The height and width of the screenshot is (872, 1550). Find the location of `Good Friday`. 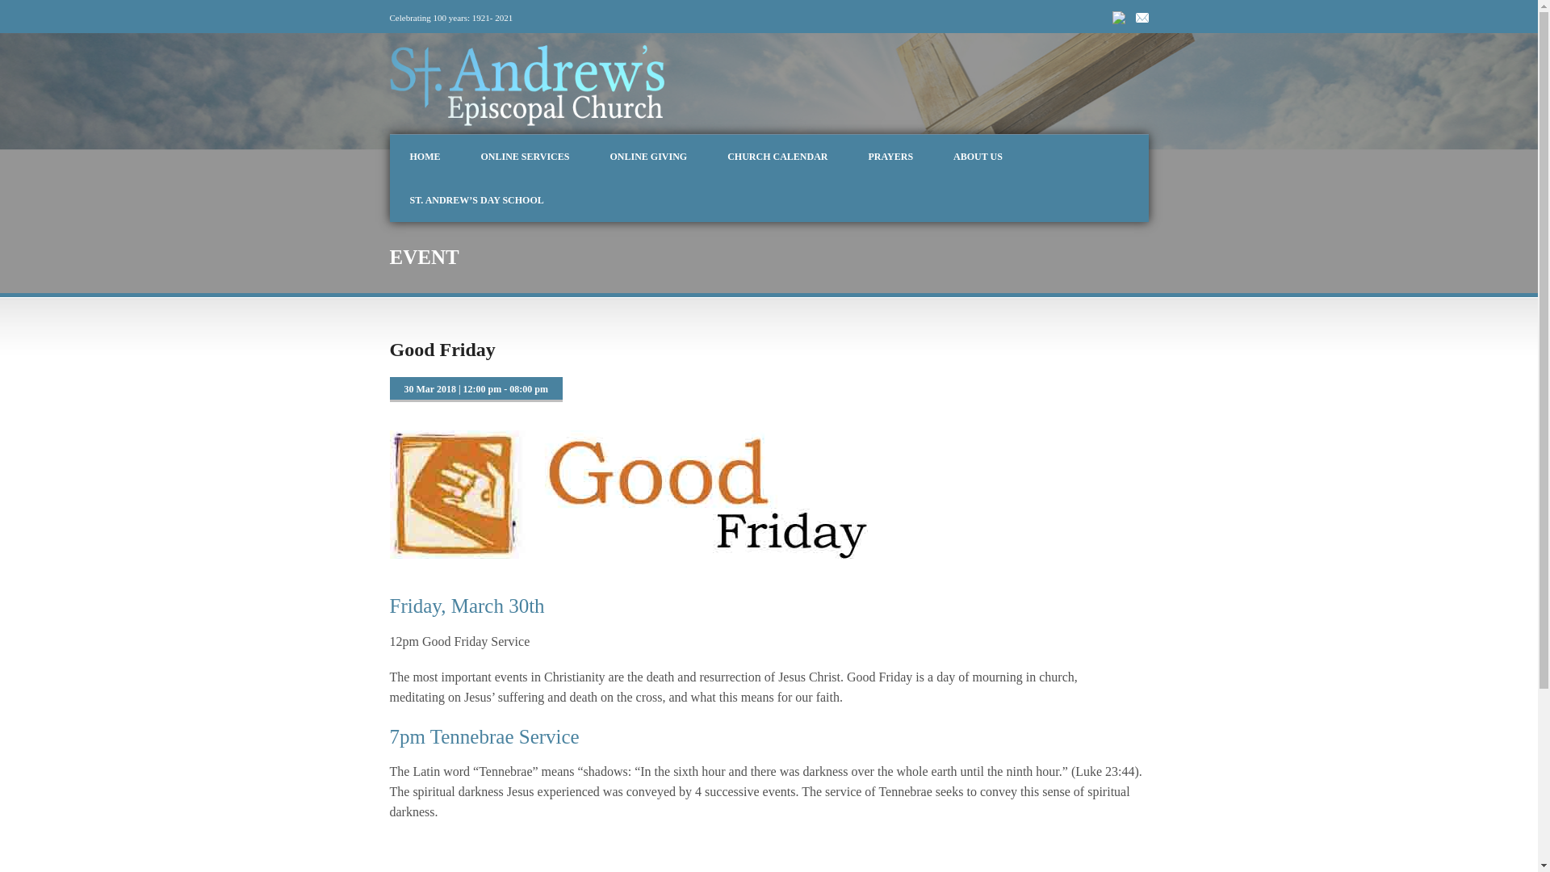

Good Friday is located at coordinates (441, 350).